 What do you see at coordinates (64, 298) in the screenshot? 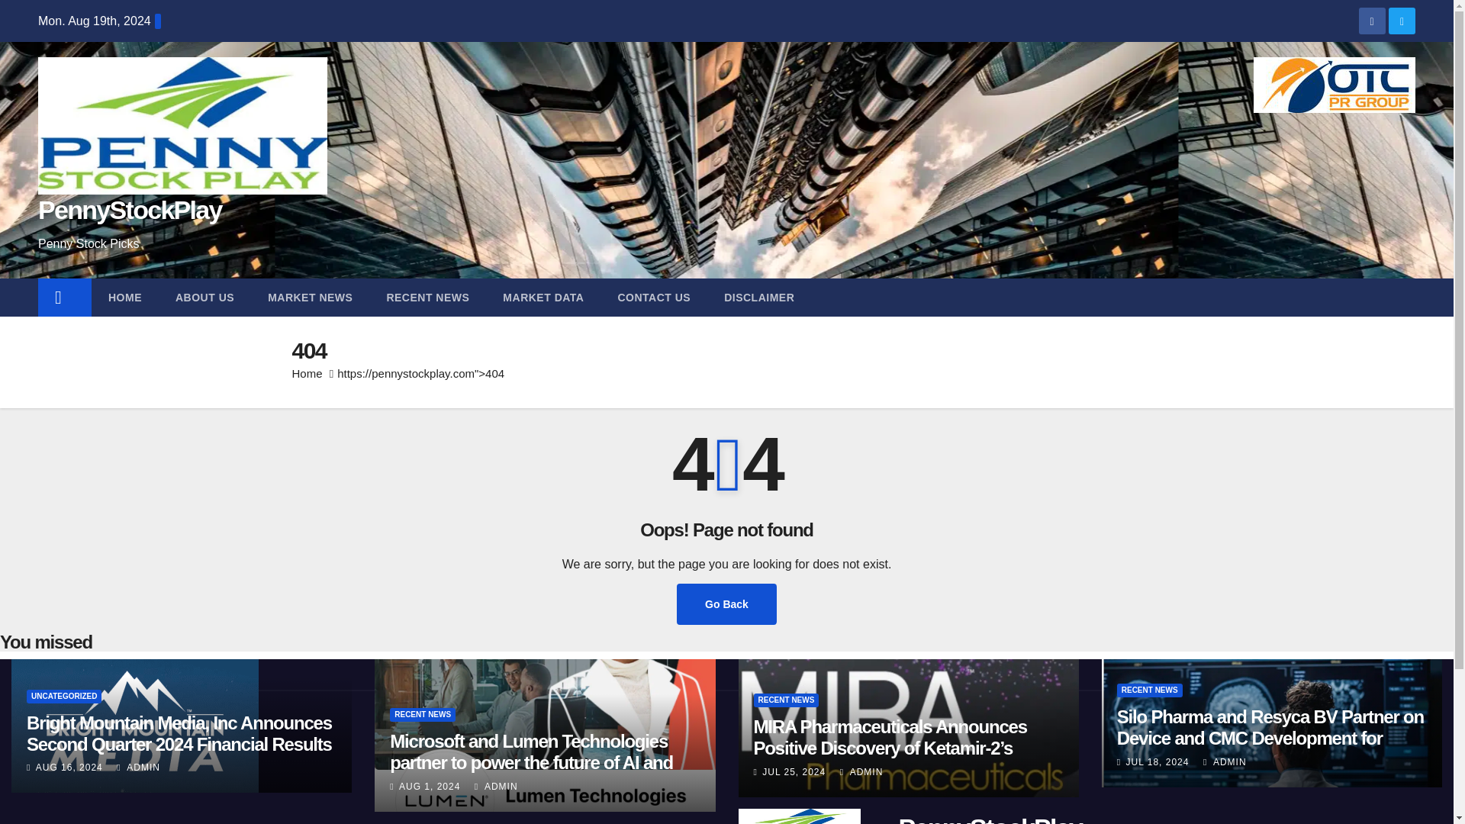
I see `Home` at bounding box center [64, 298].